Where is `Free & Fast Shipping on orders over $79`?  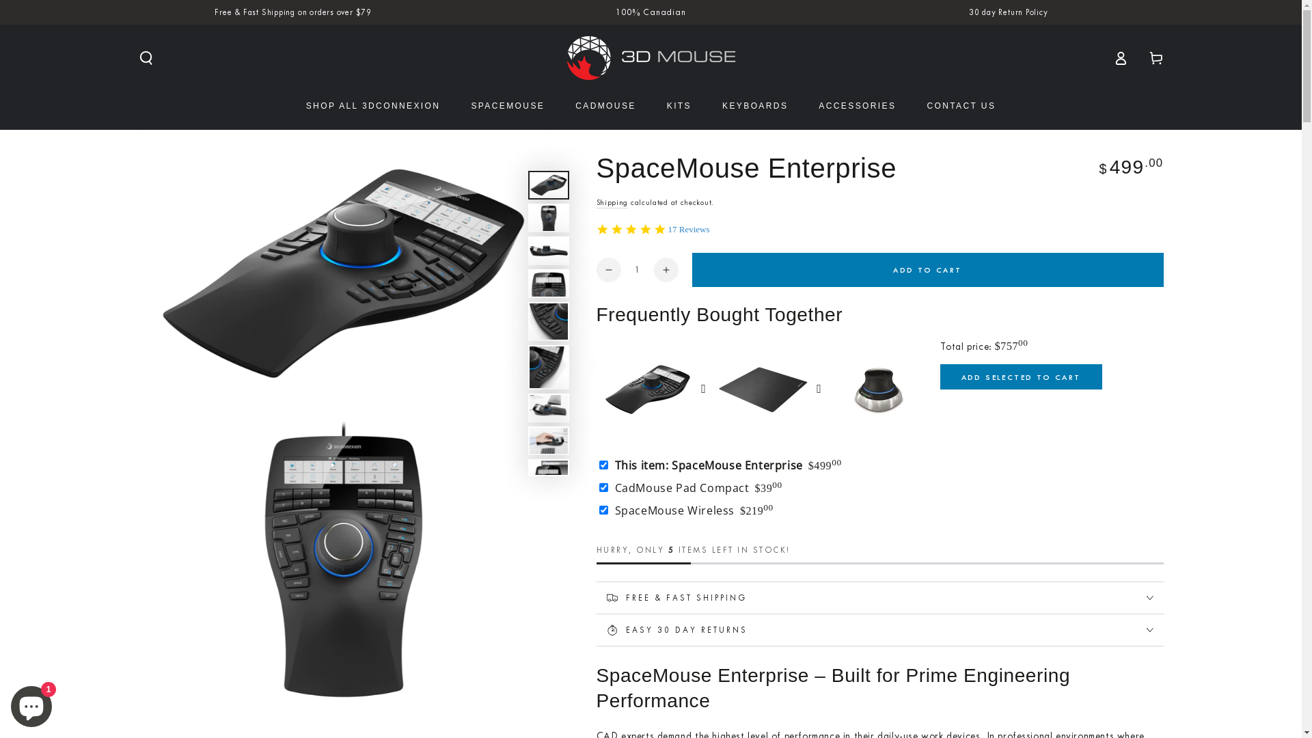 Free & Fast Shipping on orders over $79 is located at coordinates (292, 12).